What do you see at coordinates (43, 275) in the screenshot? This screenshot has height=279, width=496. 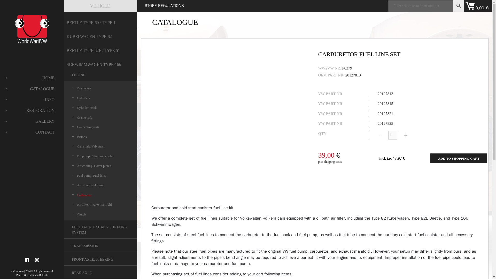 I see `RSO.PL` at bounding box center [43, 275].